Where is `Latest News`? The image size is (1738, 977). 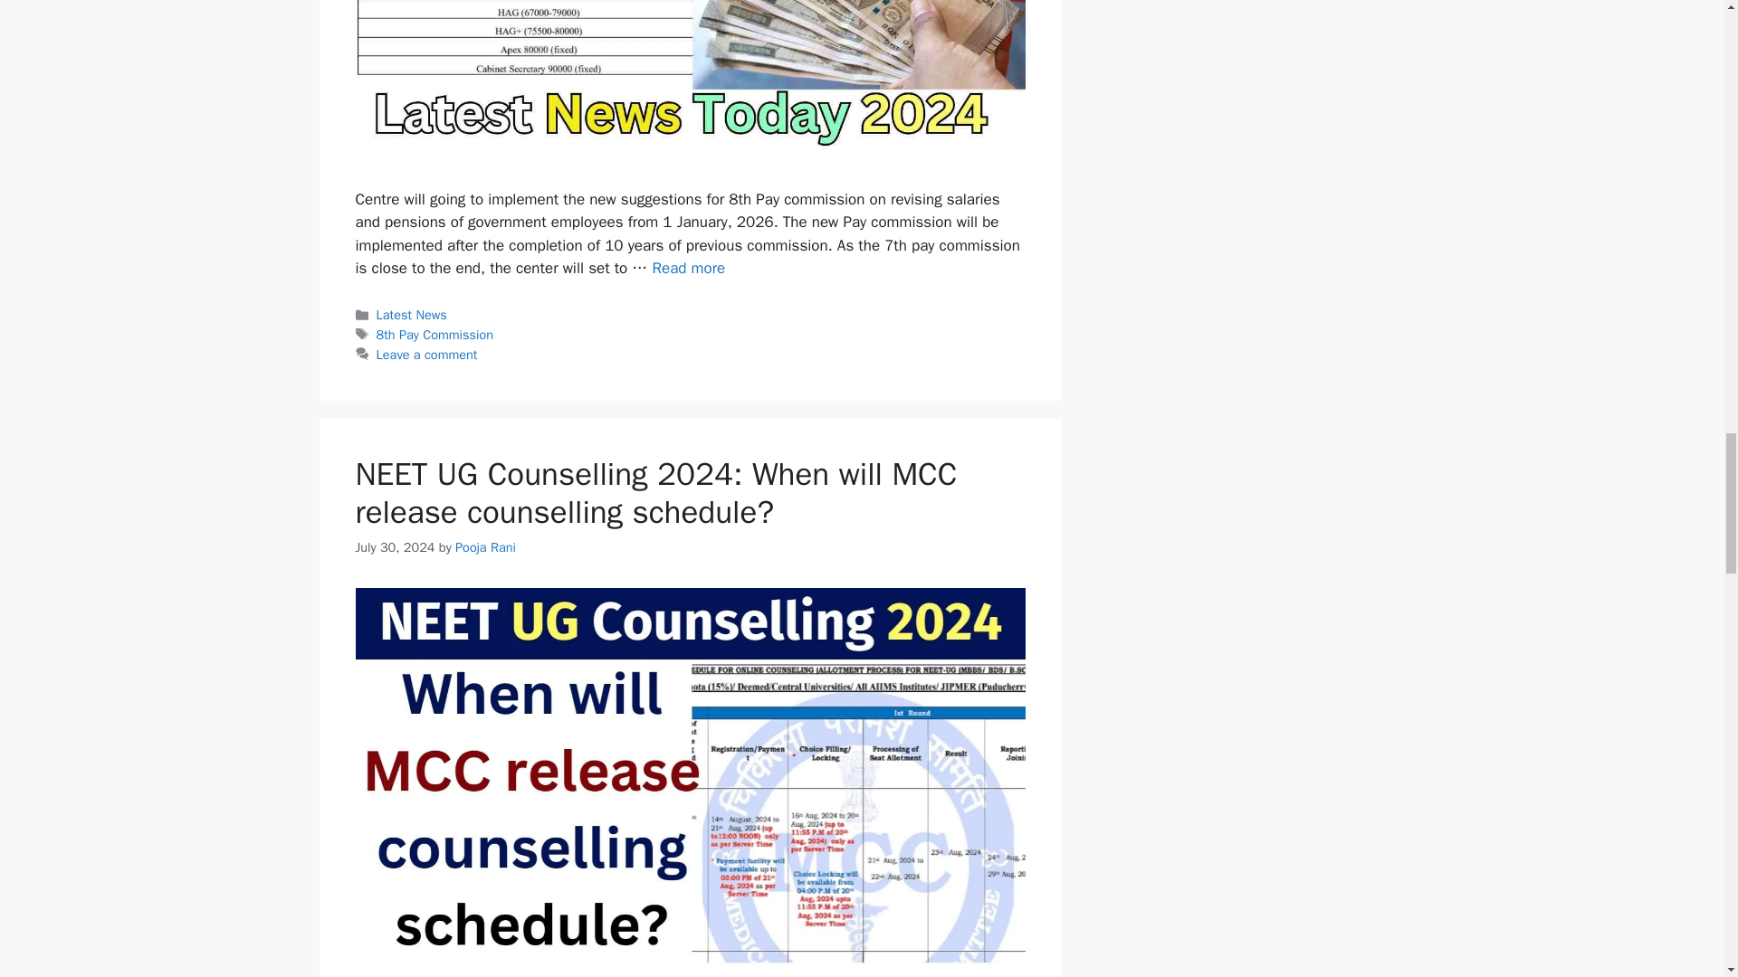
Latest News is located at coordinates (411, 315).